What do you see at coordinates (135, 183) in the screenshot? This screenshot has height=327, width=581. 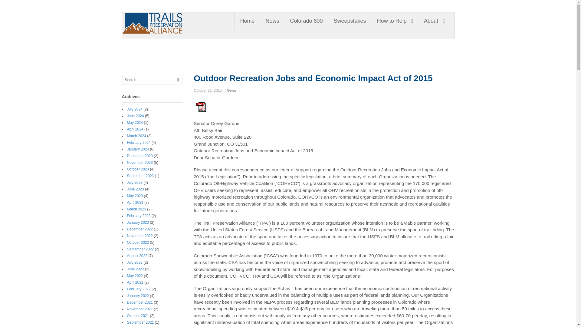 I see `July 2023` at bounding box center [135, 183].